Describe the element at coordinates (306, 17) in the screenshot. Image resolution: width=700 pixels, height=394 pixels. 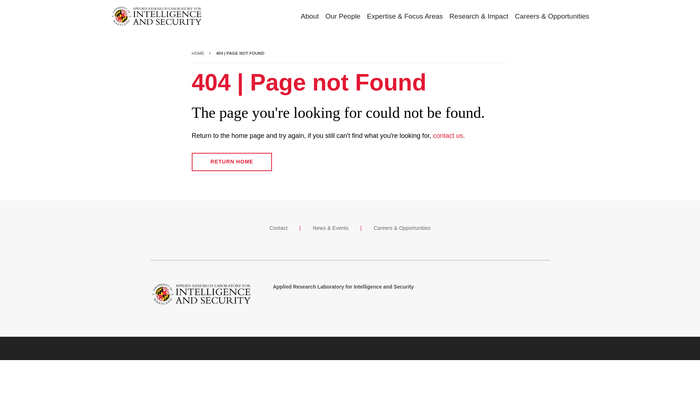
I see `About` at that location.